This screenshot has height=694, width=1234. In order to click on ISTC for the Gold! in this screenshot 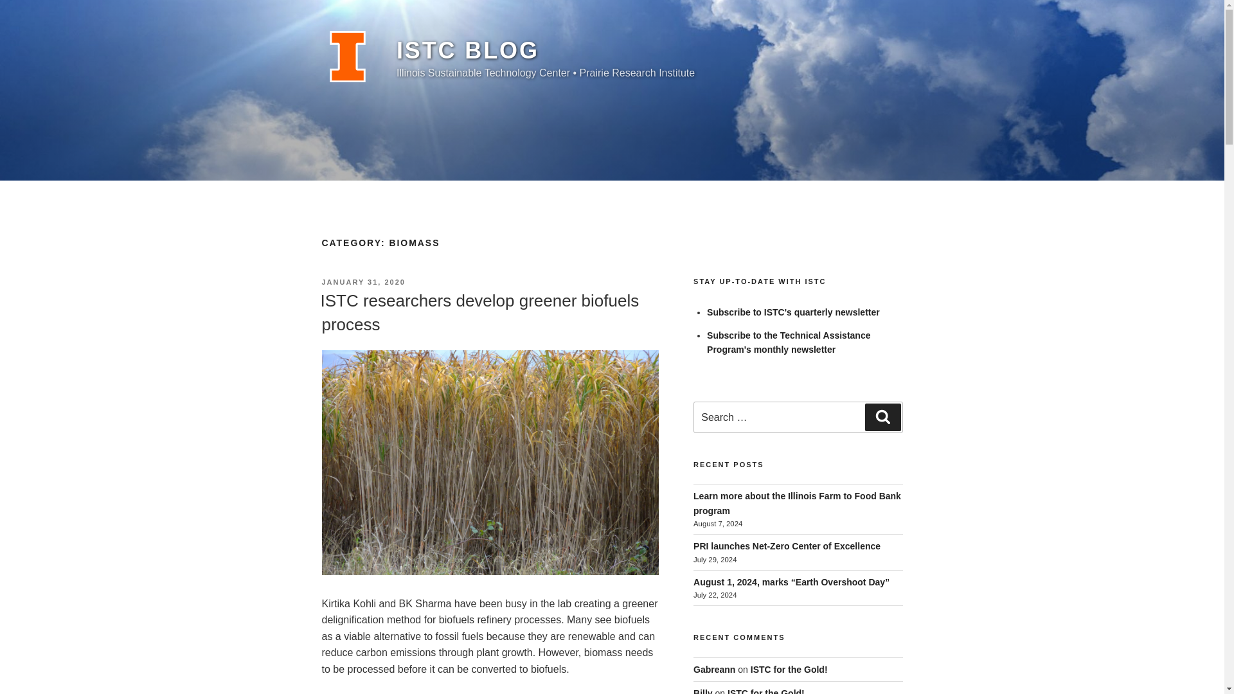, I will do `click(766, 691)`.